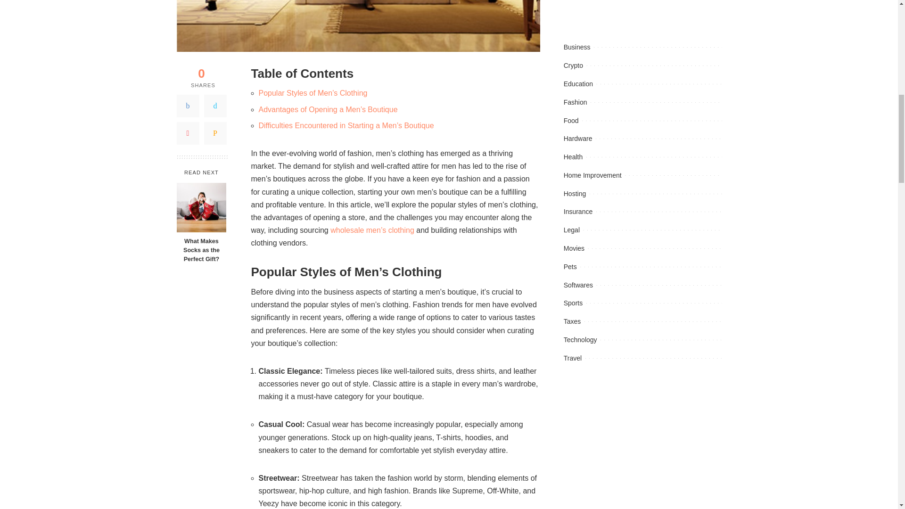  I want to click on Pinterest, so click(188, 133).